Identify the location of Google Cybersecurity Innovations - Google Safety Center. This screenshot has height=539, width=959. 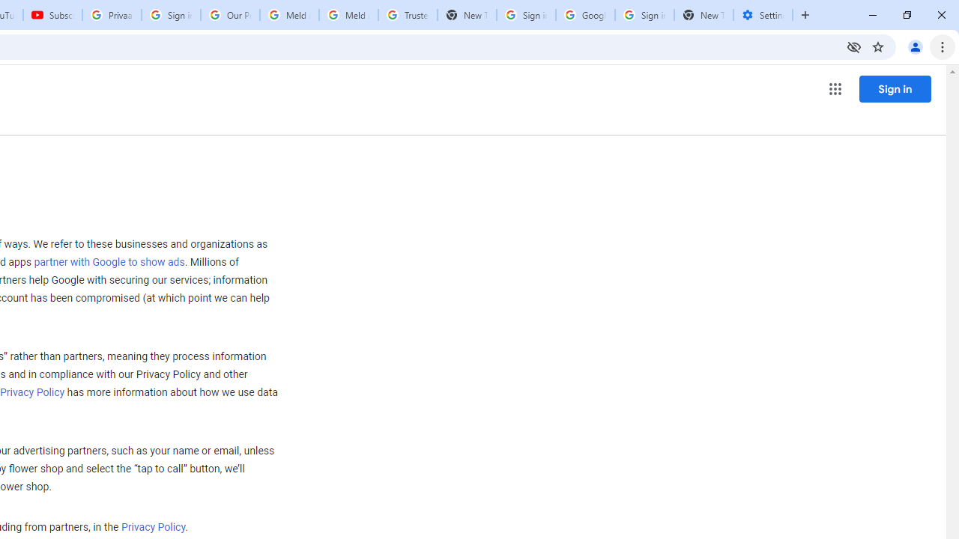
(585, 15).